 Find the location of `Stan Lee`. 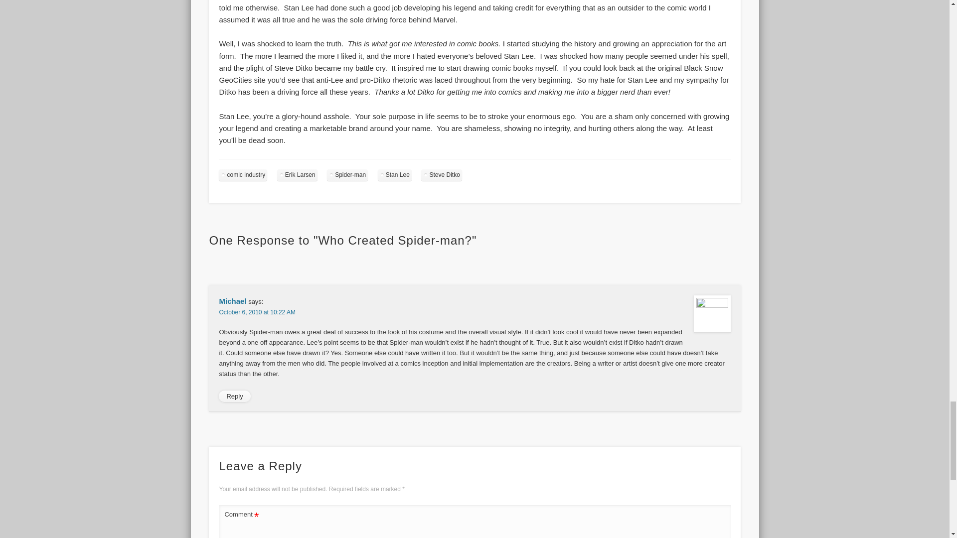

Stan Lee is located at coordinates (395, 175).